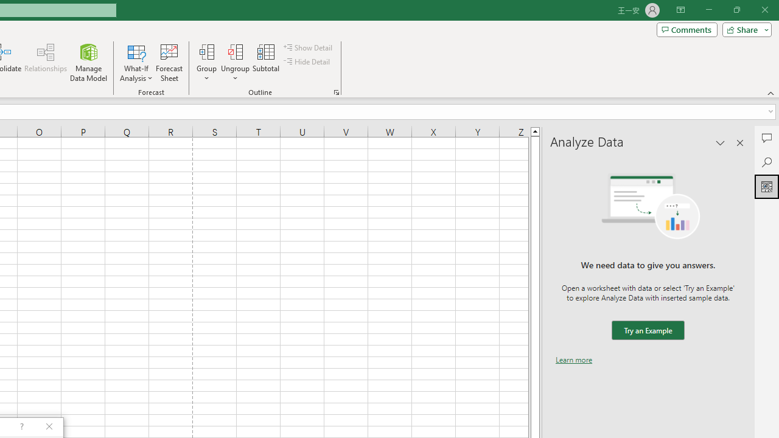 The image size is (779, 438). What do you see at coordinates (721, 142) in the screenshot?
I see `Task Pane Options` at bounding box center [721, 142].